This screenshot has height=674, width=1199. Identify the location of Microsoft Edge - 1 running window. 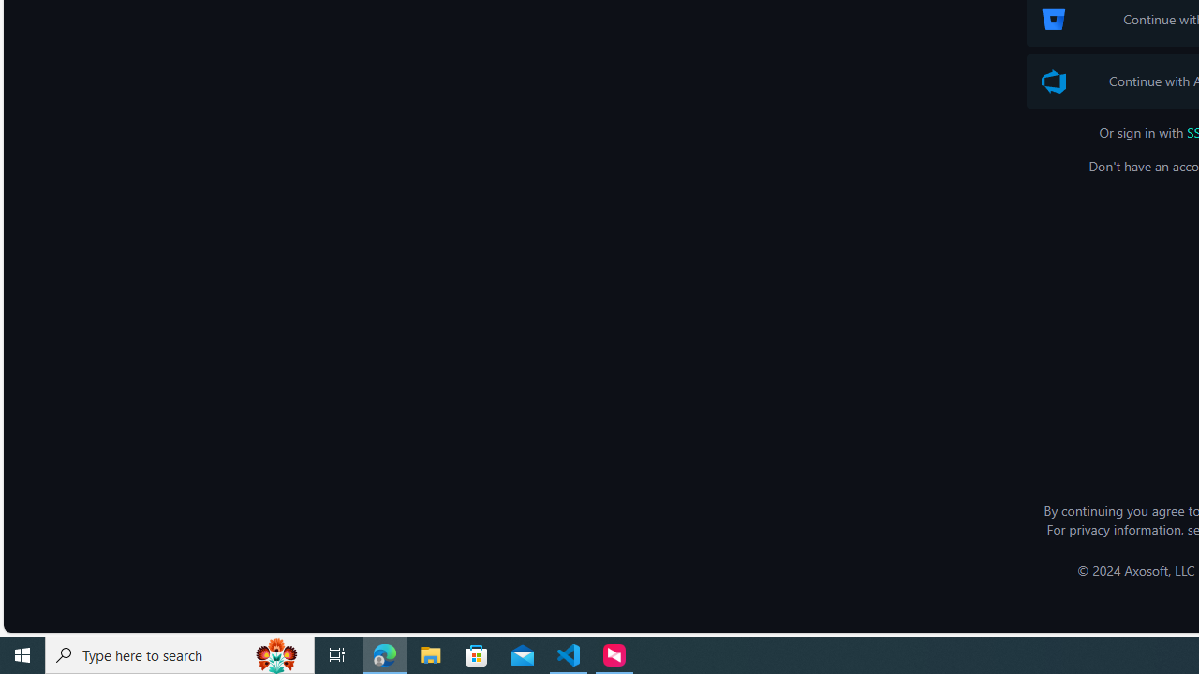
(385, 655).